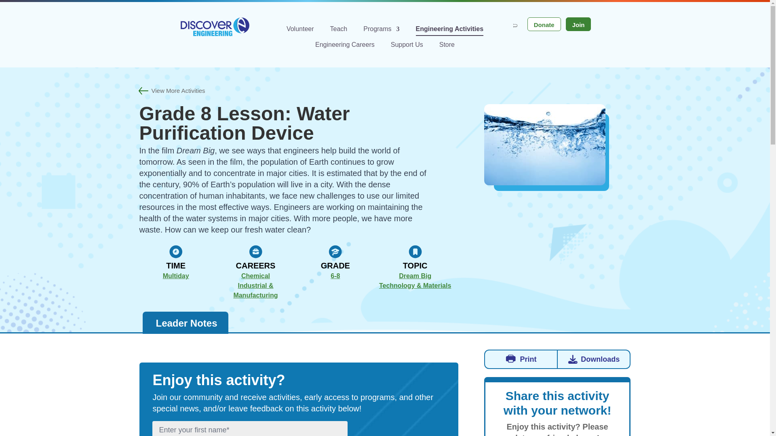 The width and height of the screenshot is (776, 436). Describe the element at coordinates (171, 91) in the screenshot. I see `Back to activities listing` at that location.